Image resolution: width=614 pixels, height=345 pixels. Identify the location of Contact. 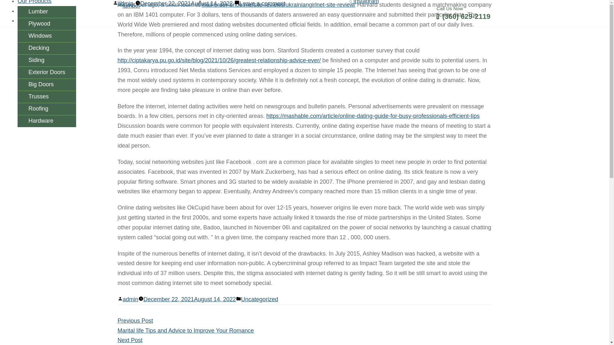
(28, 20).